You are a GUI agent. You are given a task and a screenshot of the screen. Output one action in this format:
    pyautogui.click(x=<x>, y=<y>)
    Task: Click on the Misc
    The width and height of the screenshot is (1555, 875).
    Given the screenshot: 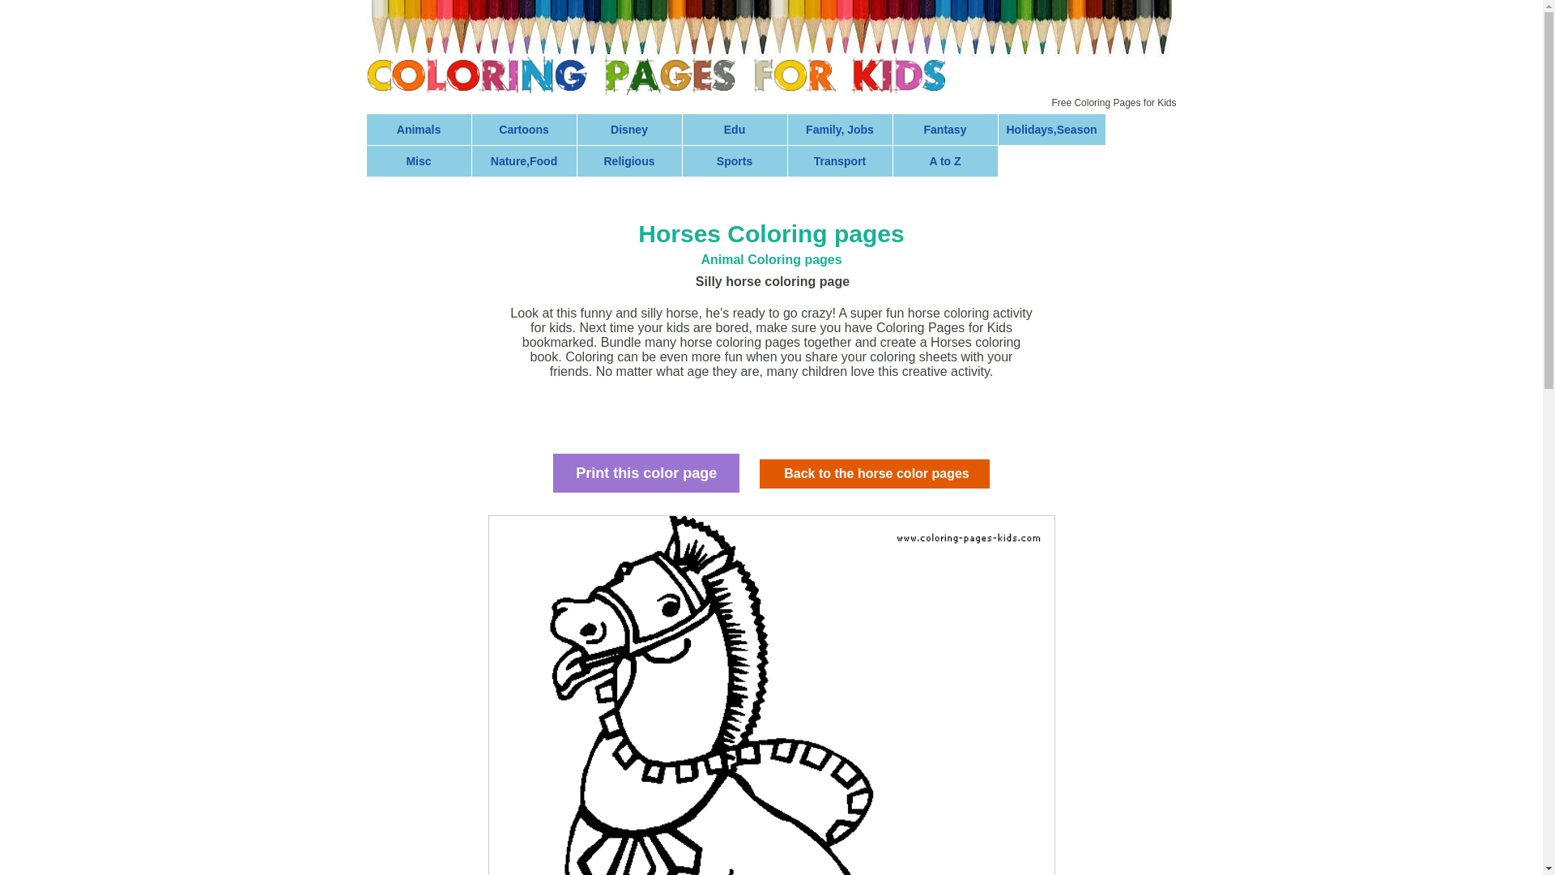 What is the action you would take?
    pyautogui.click(x=418, y=161)
    